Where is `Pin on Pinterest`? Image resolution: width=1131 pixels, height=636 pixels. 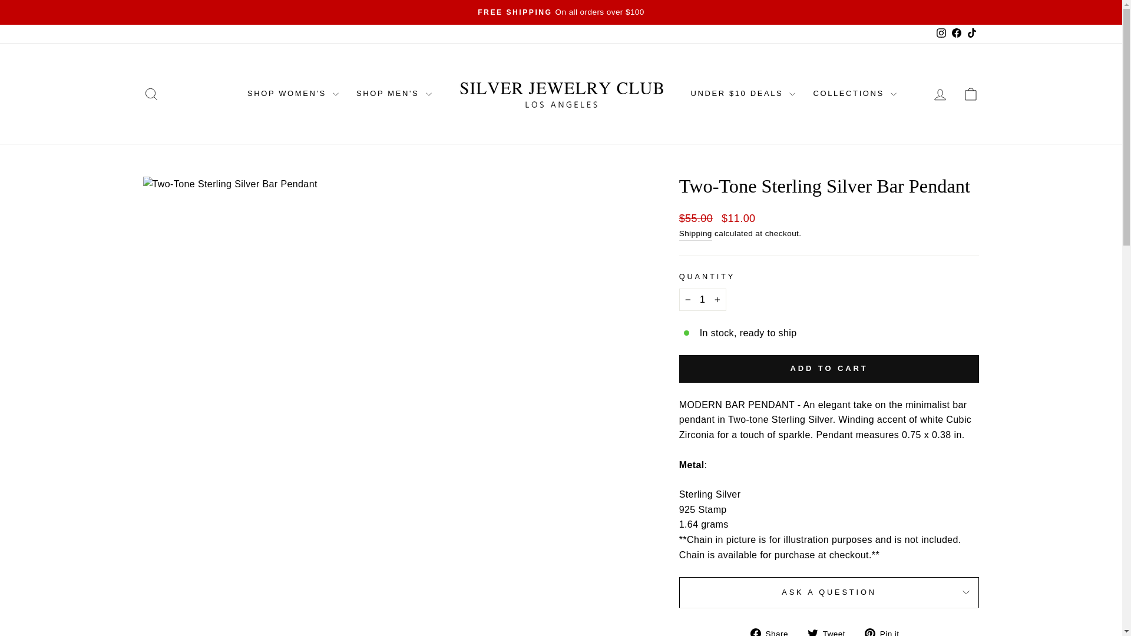
Pin on Pinterest is located at coordinates (886, 631).